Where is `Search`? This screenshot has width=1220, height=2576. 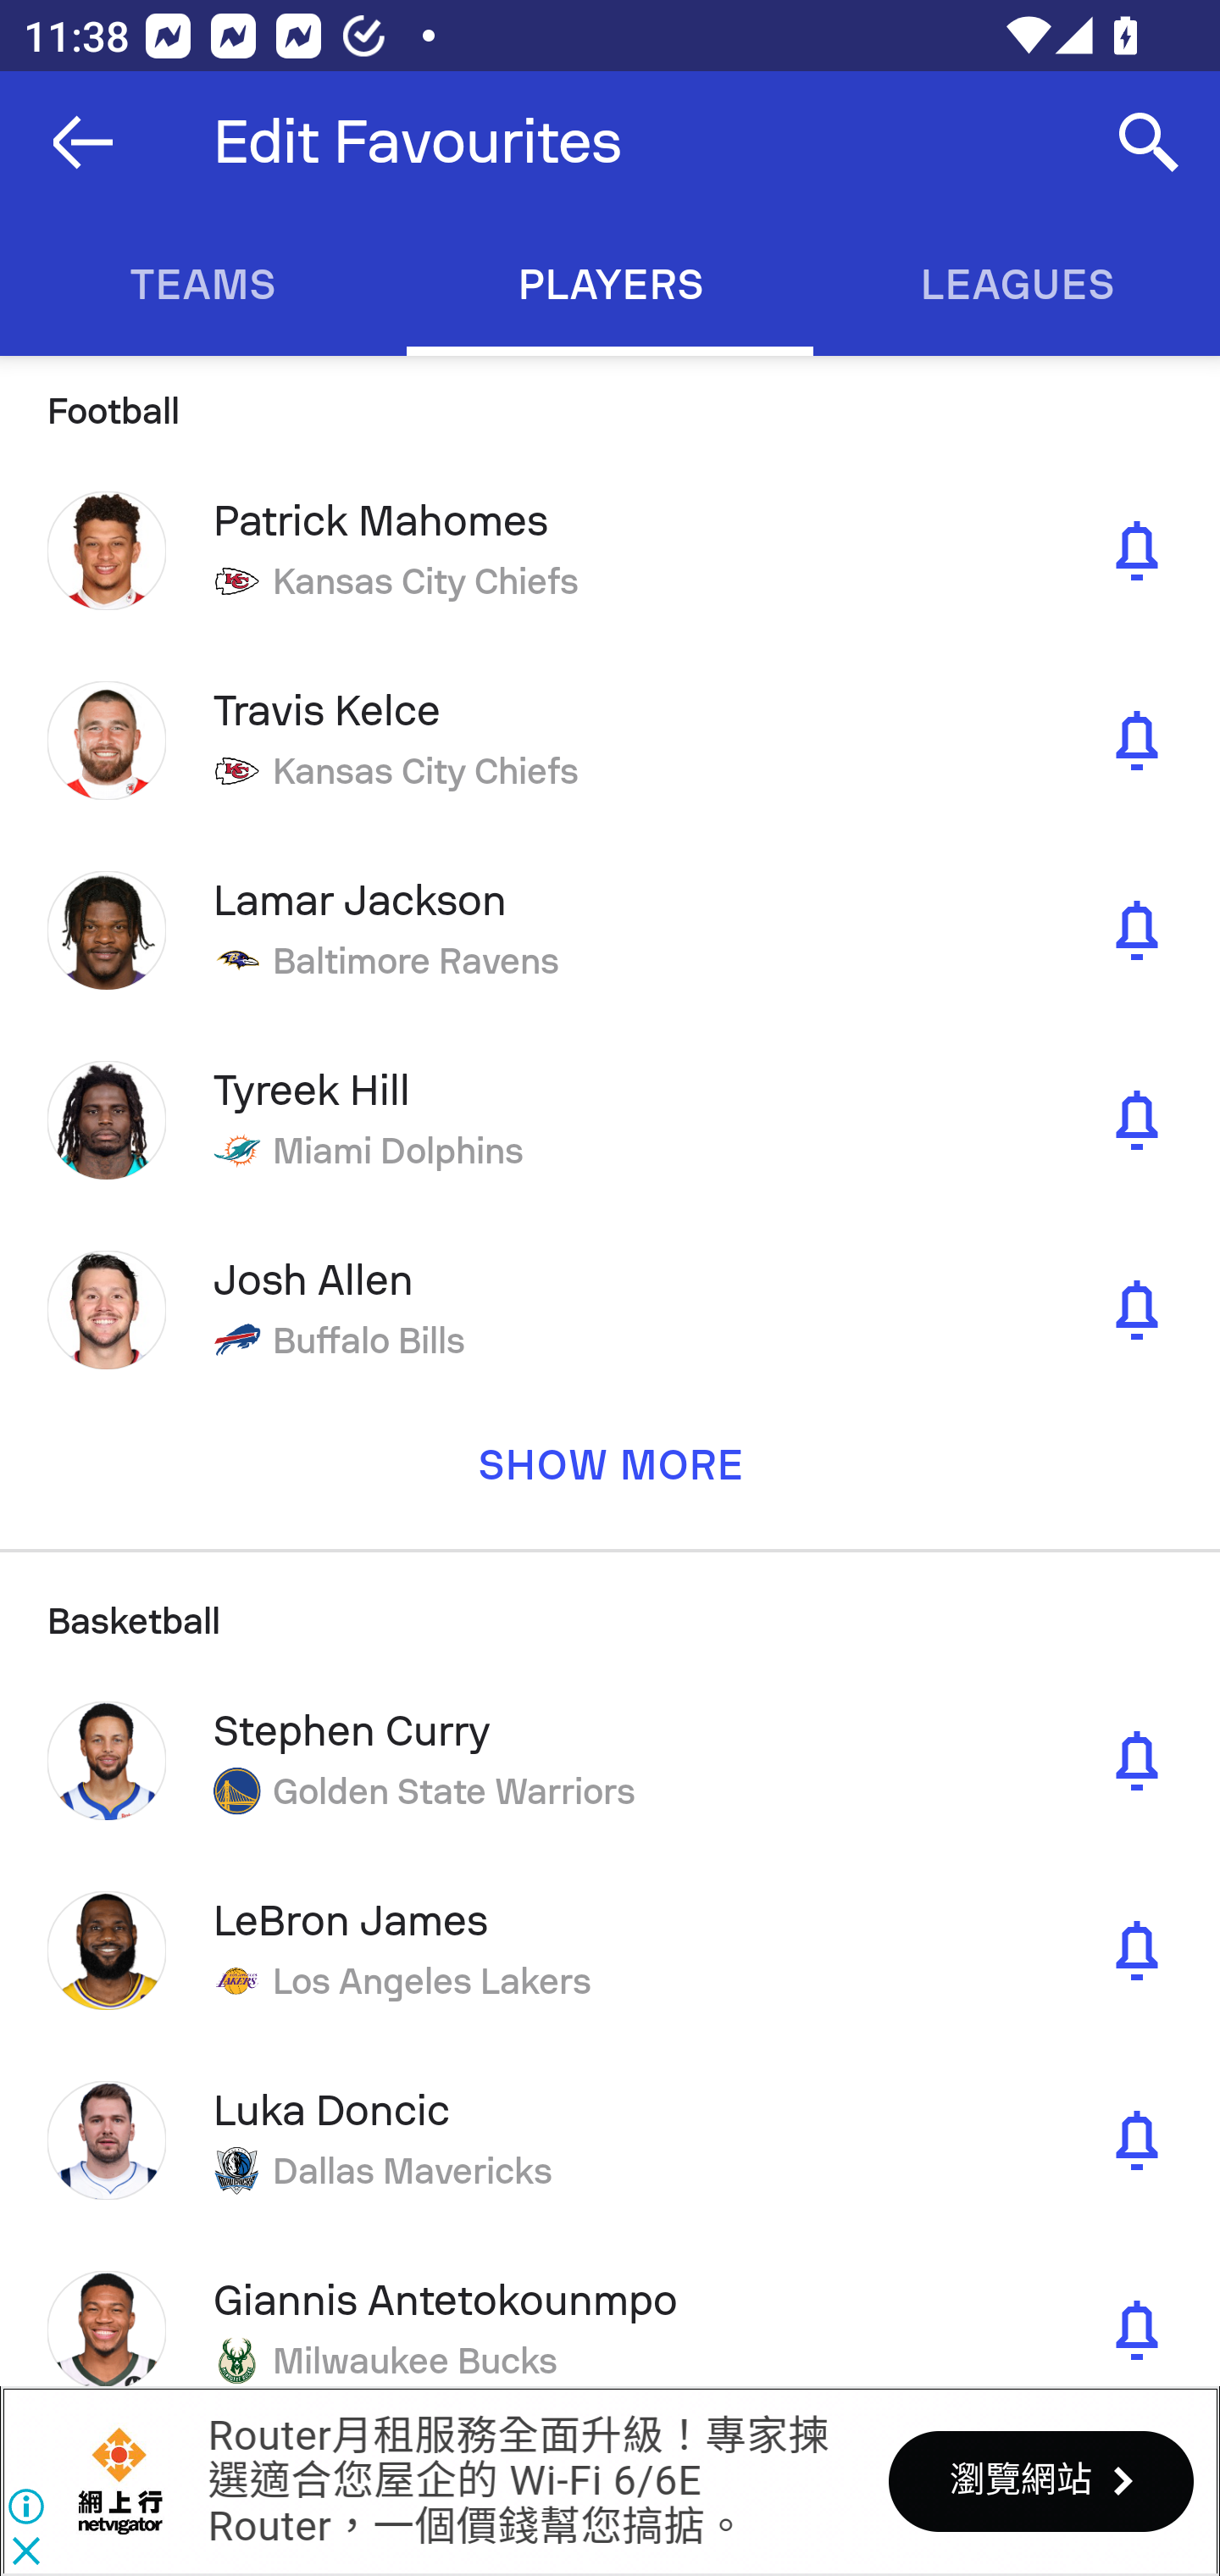
Search is located at coordinates (1149, 142).